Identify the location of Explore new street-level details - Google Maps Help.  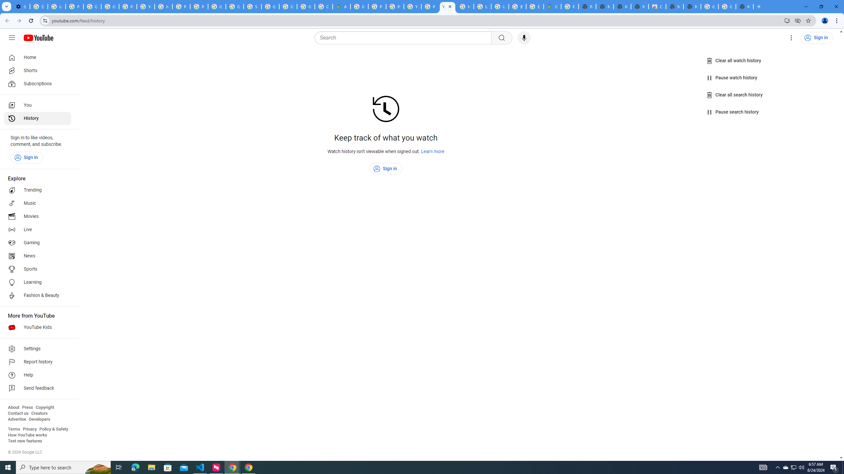
(535, 7).